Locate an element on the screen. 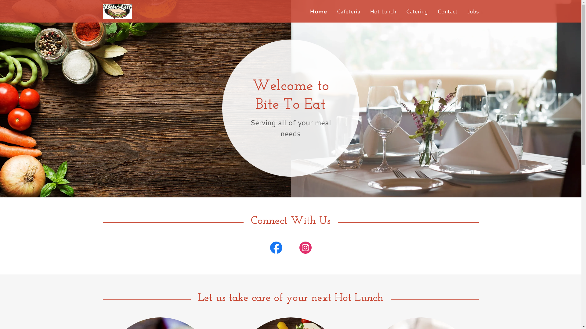  Cafeteria is located at coordinates (348, 11).